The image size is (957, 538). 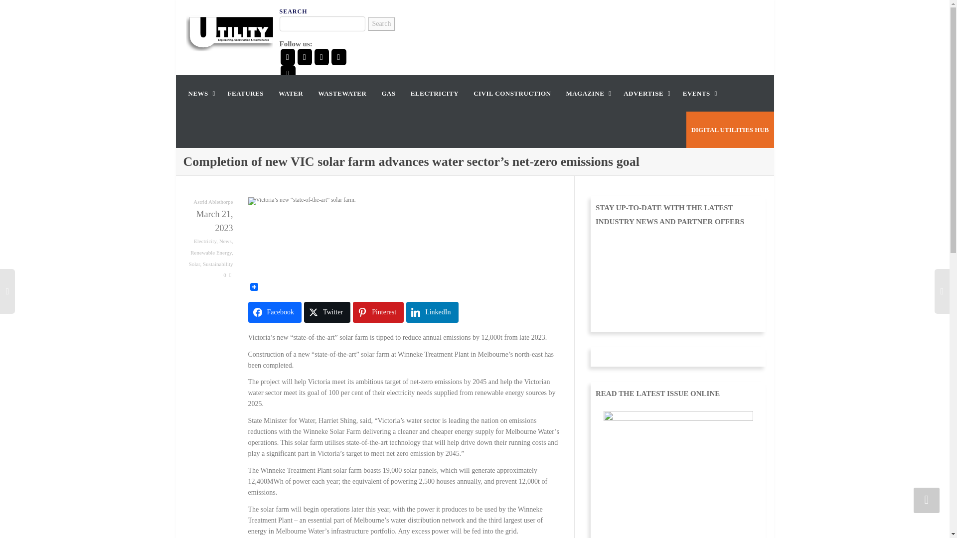 What do you see at coordinates (381, 23) in the screenshot?
I see `Search` at bounding box center [381, 23].